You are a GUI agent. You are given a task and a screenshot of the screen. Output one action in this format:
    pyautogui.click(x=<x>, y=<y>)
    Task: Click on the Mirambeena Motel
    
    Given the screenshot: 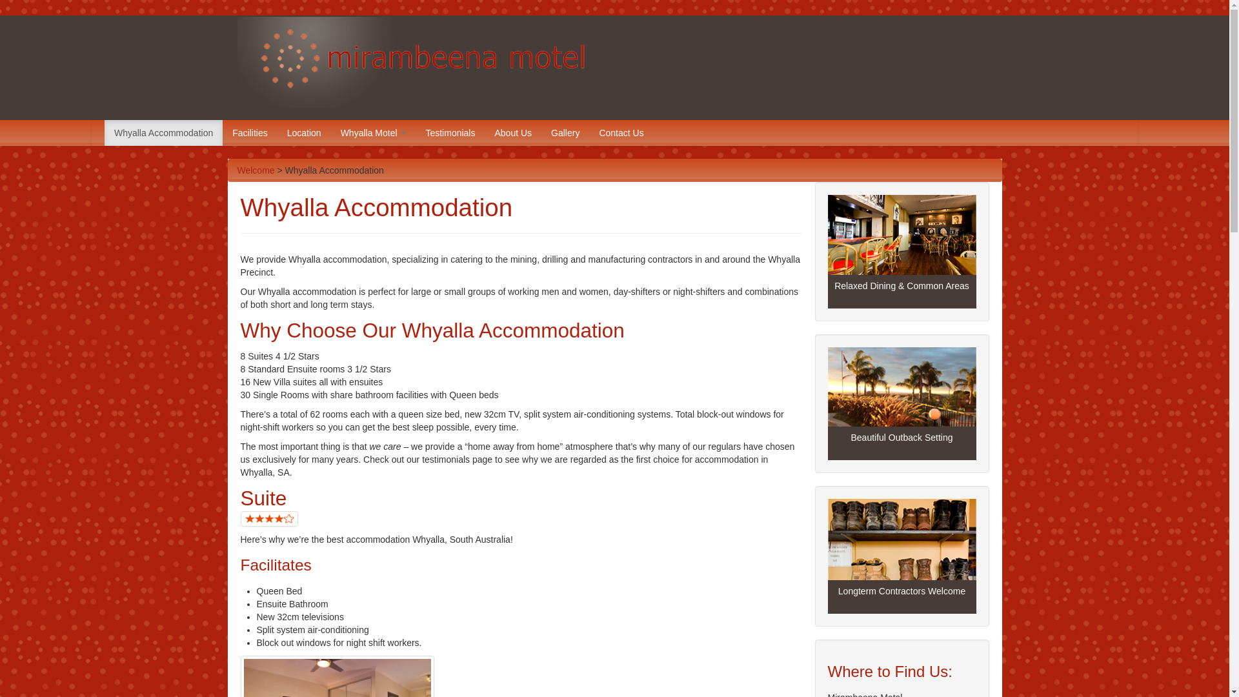 What is the action you would take?
    pyautogui.click(x=103, y=35)
    